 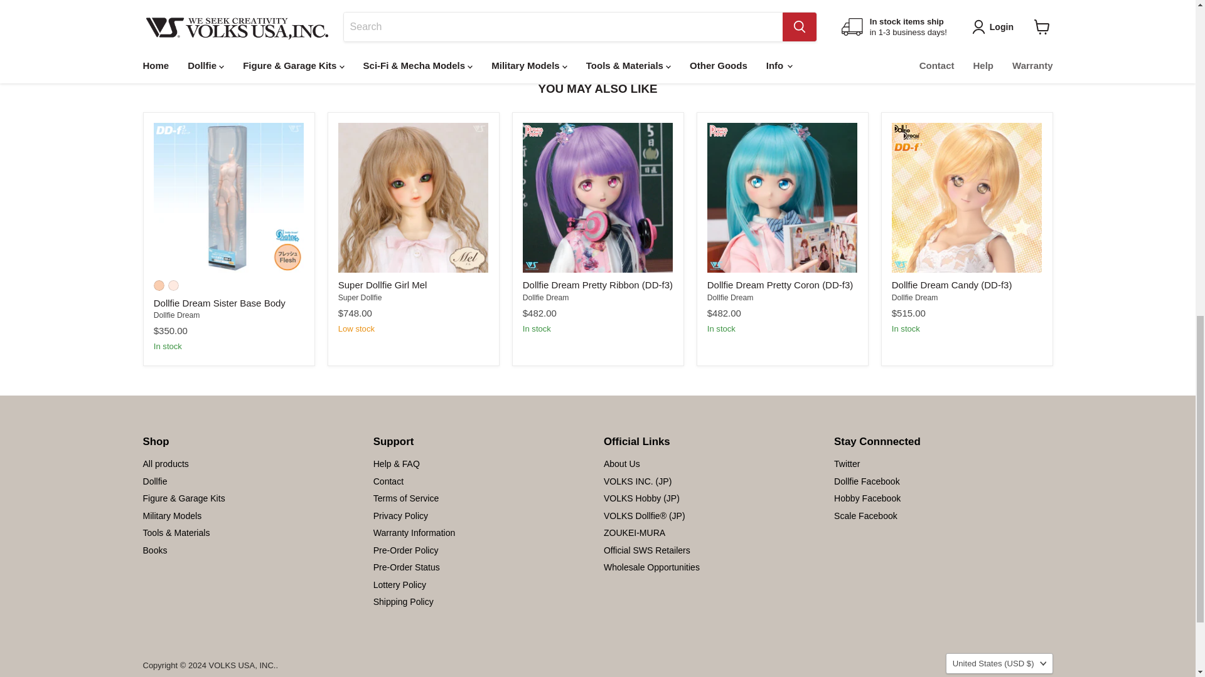 What do you see at coordinates (915, 297) in the screenshot?
I see `Dollfie Dream` at bounding box center [915, 297].